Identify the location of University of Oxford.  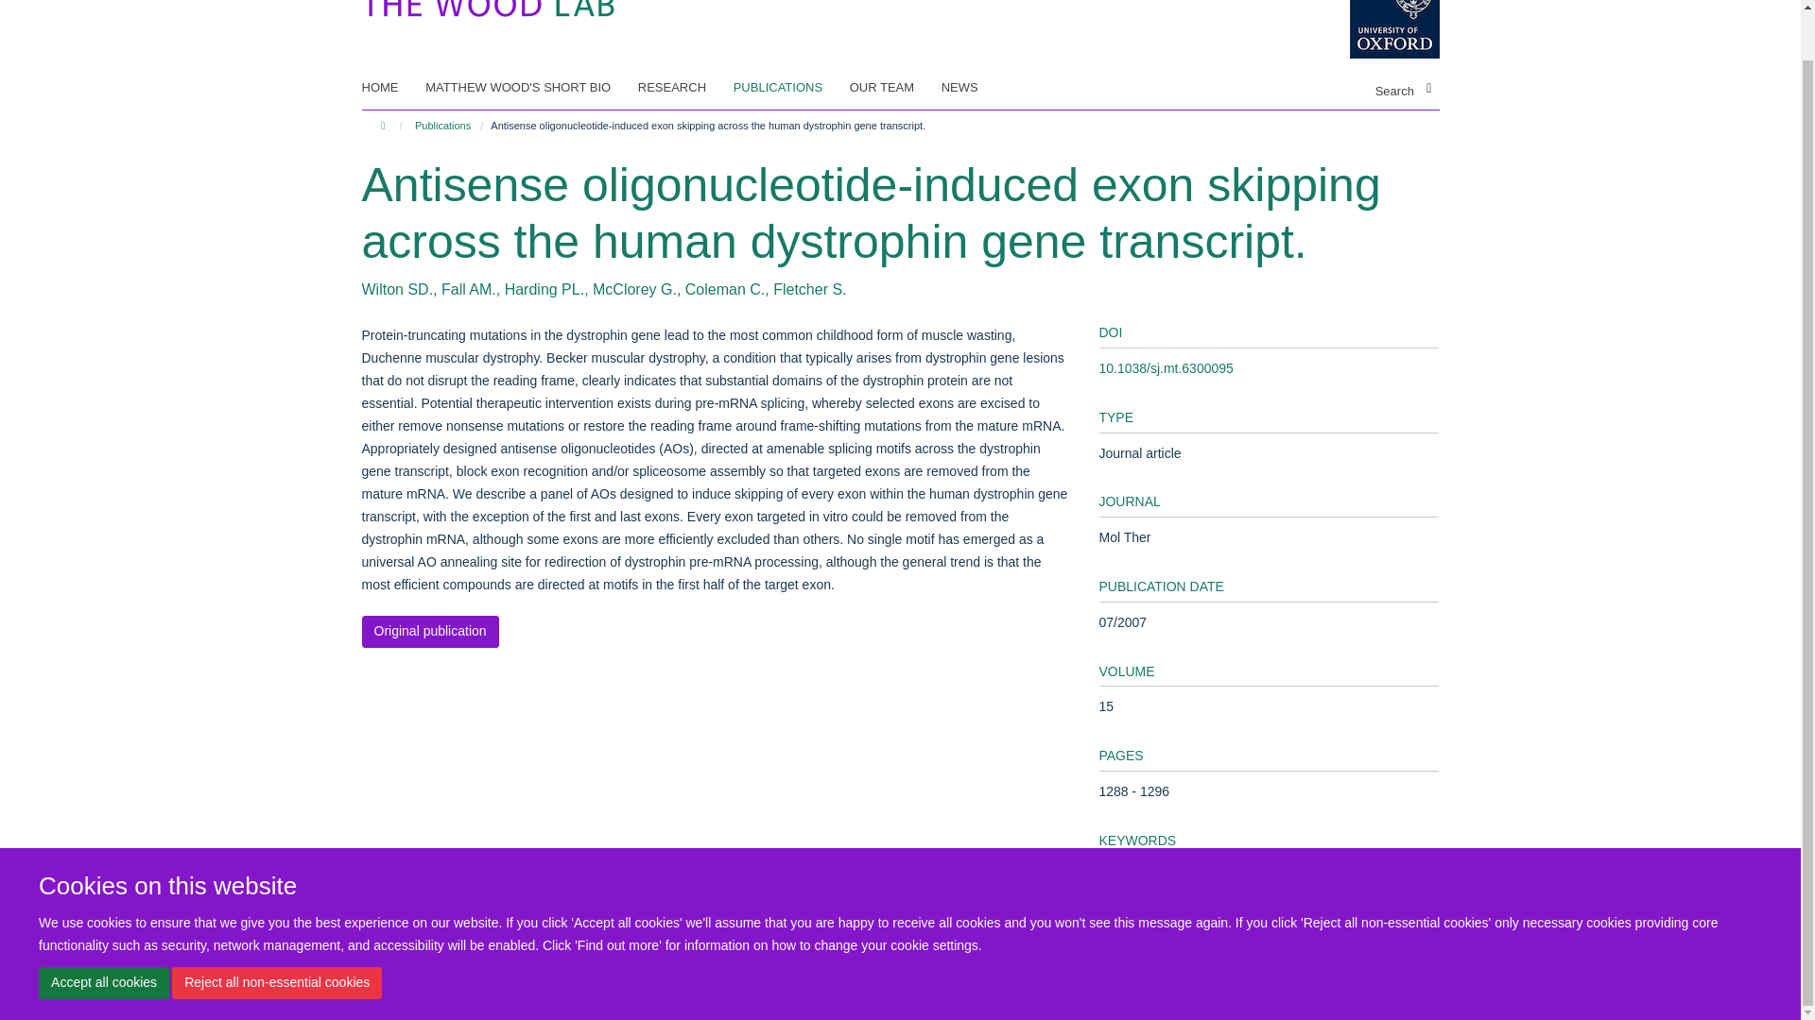
(1380, 28).